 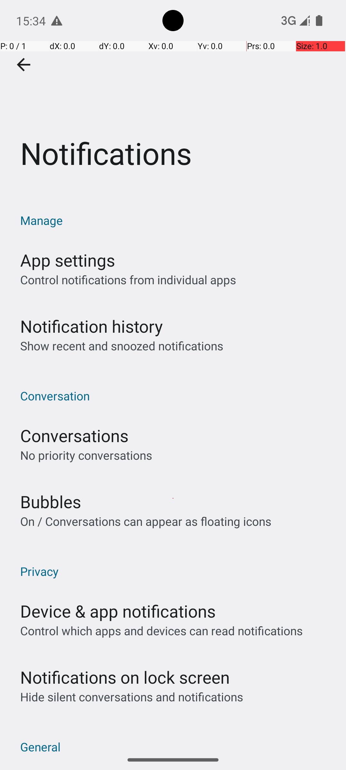 What do you see at coordinates (118, 611) in the screenshot?
I see `Device & app notifications` at bounding box center [118, 611].